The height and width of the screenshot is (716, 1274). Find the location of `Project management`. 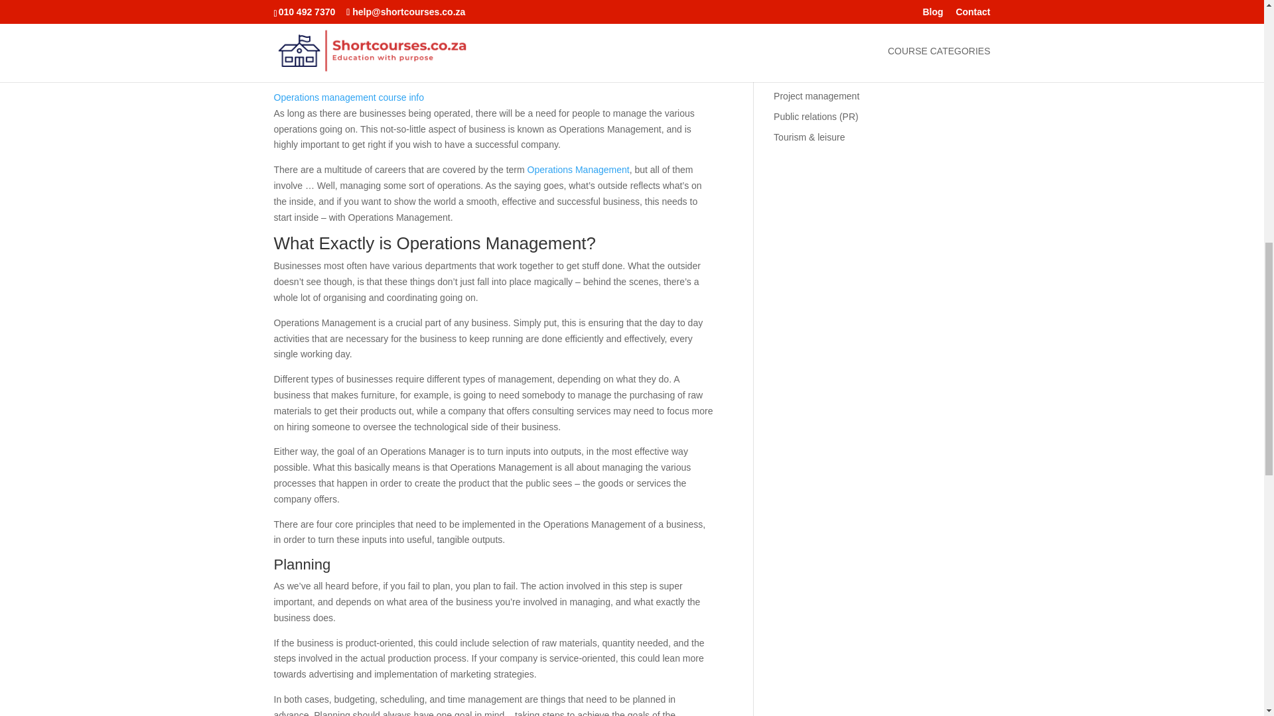

Project management is located at coordinates (816, 96).